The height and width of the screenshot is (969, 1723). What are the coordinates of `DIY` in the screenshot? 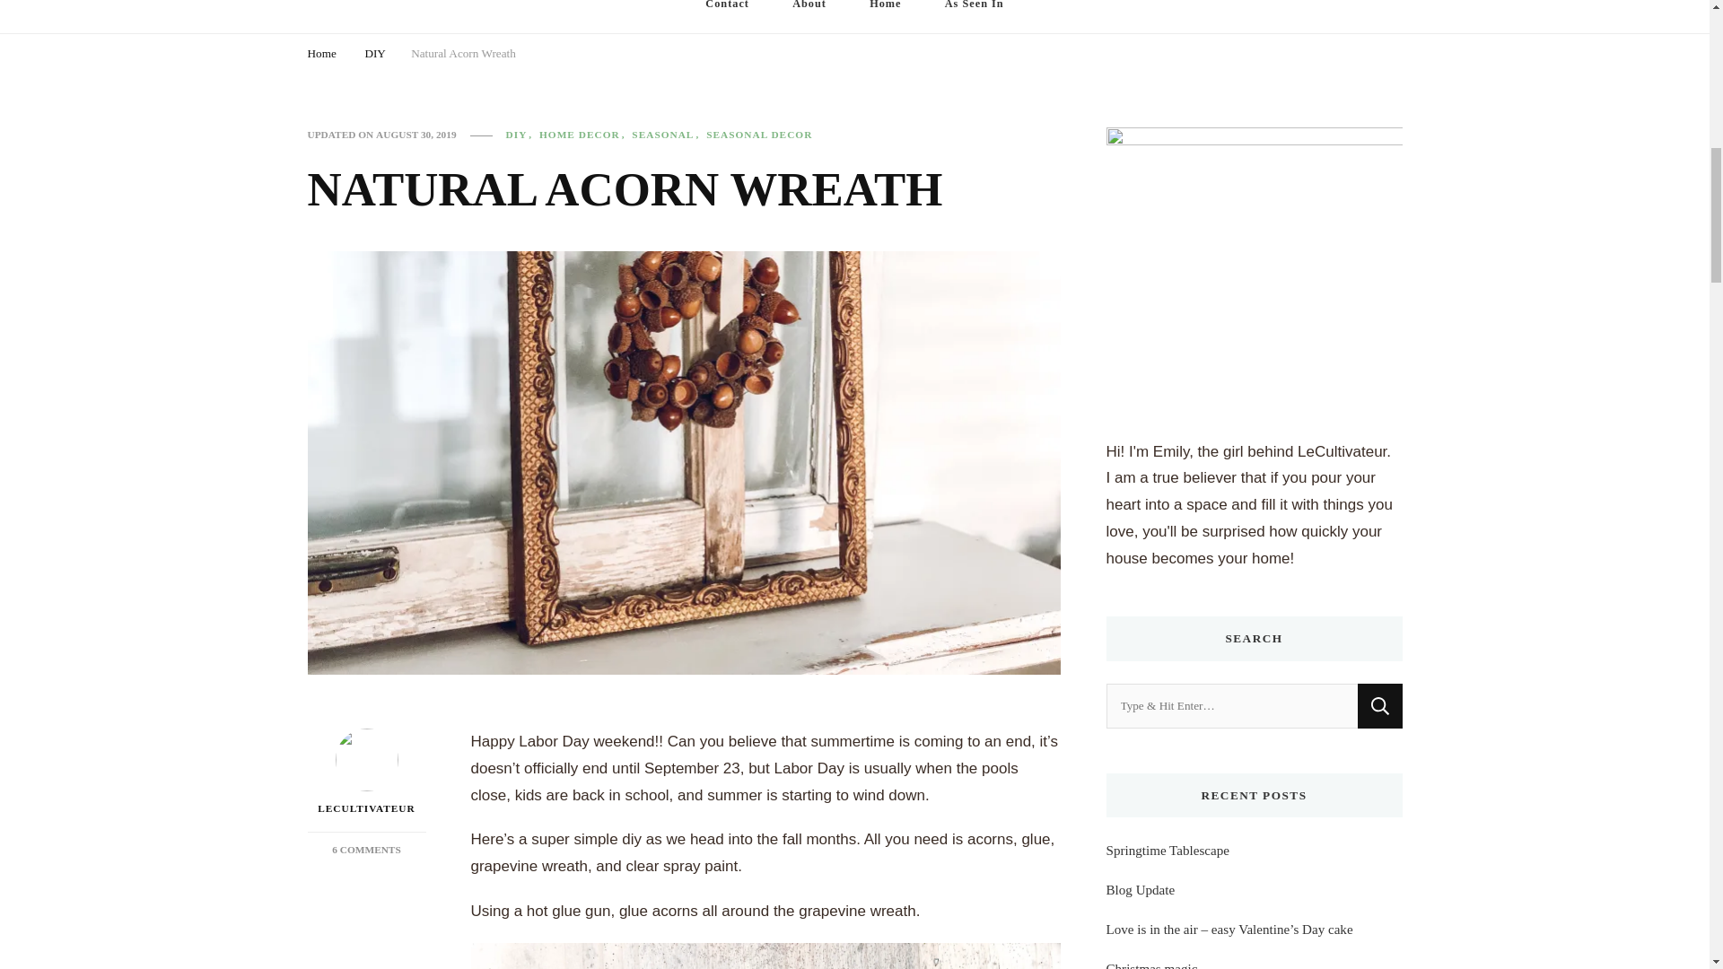 It's located at (375, 56).